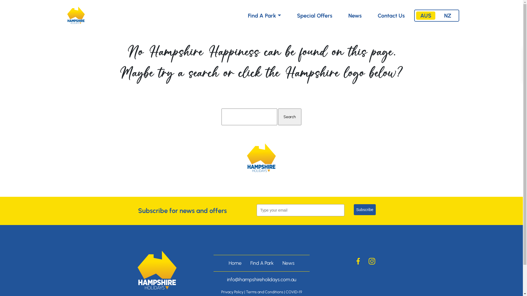  I want to click on News, so click(288, 263).